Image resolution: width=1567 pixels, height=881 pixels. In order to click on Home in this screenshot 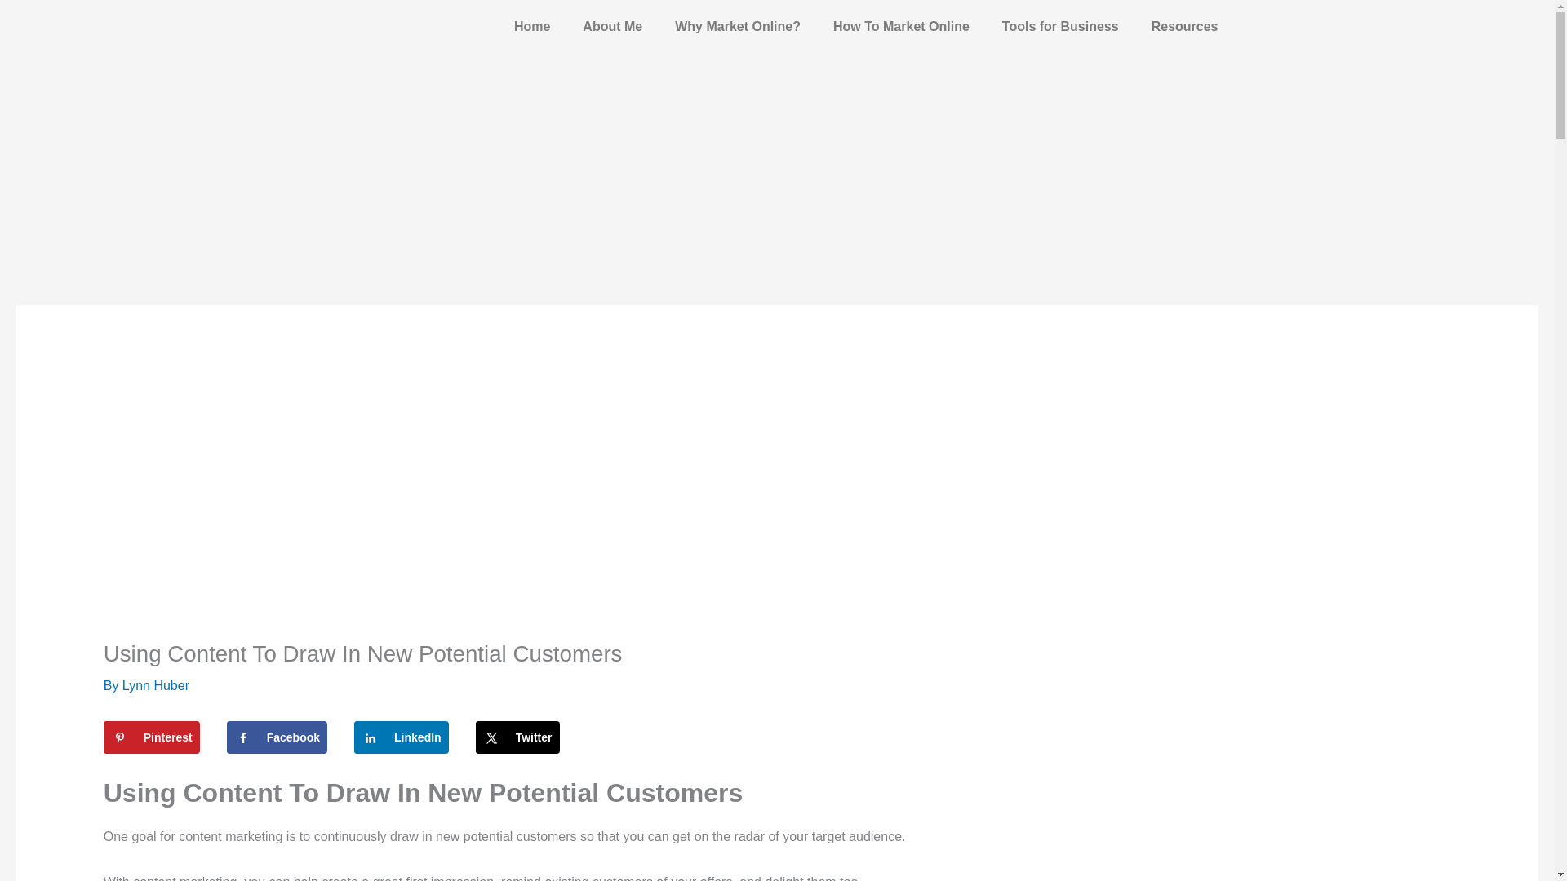, I will do `click(532, 26)`.